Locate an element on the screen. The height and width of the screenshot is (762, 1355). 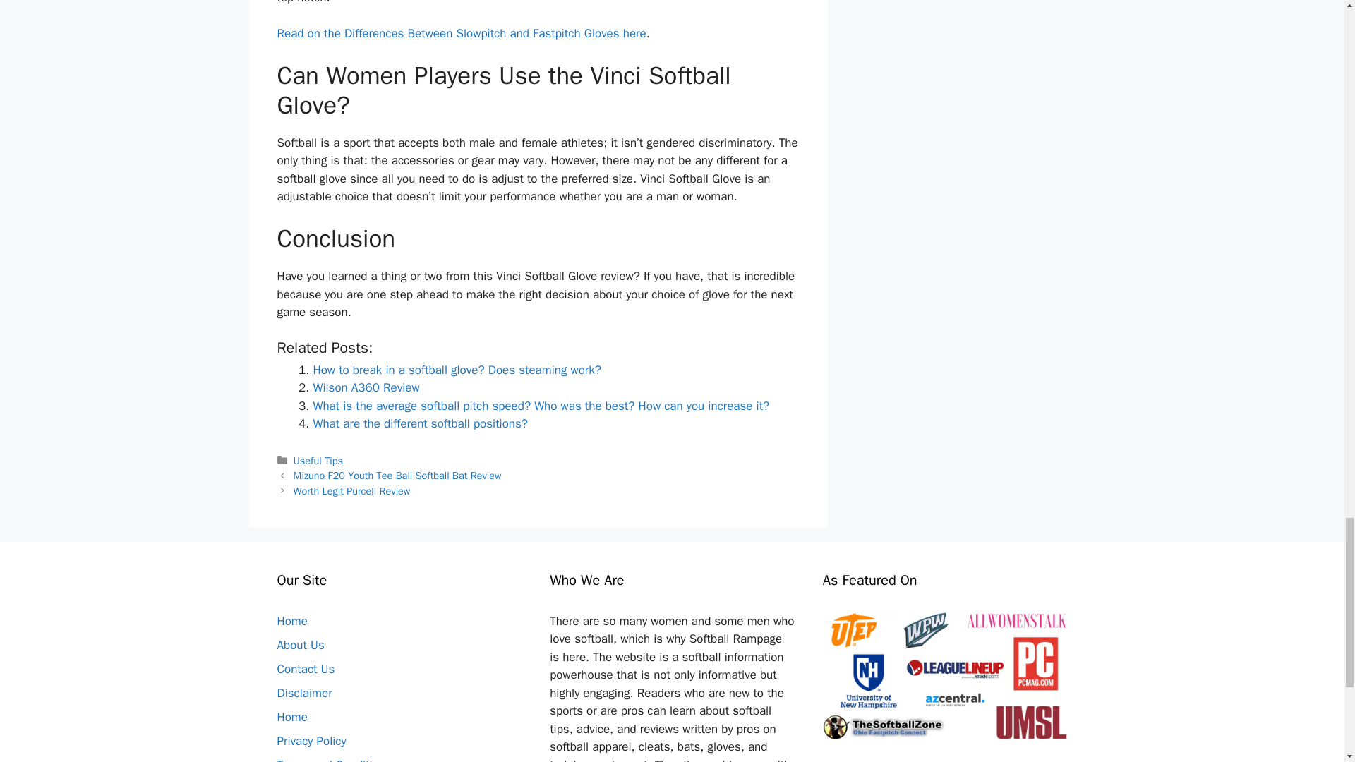
Useful Tips is located at coordinates (318, 460).